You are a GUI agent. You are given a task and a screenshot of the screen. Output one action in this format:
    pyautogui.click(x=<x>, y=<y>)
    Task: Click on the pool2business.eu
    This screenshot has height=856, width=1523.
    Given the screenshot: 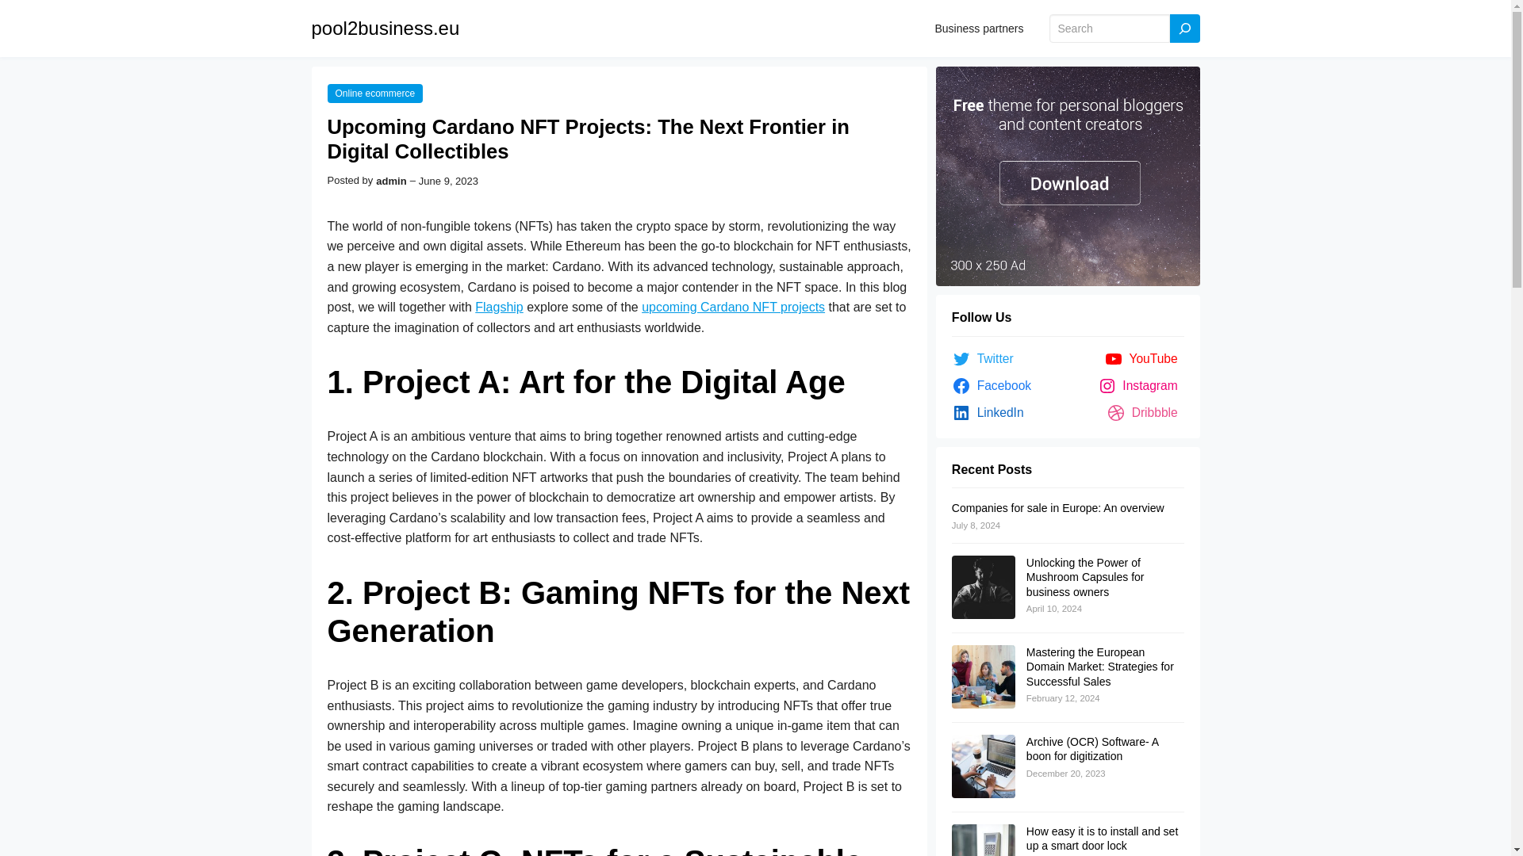 What is the action you would take?
    pyautogui.click(x=385, y=27)
    